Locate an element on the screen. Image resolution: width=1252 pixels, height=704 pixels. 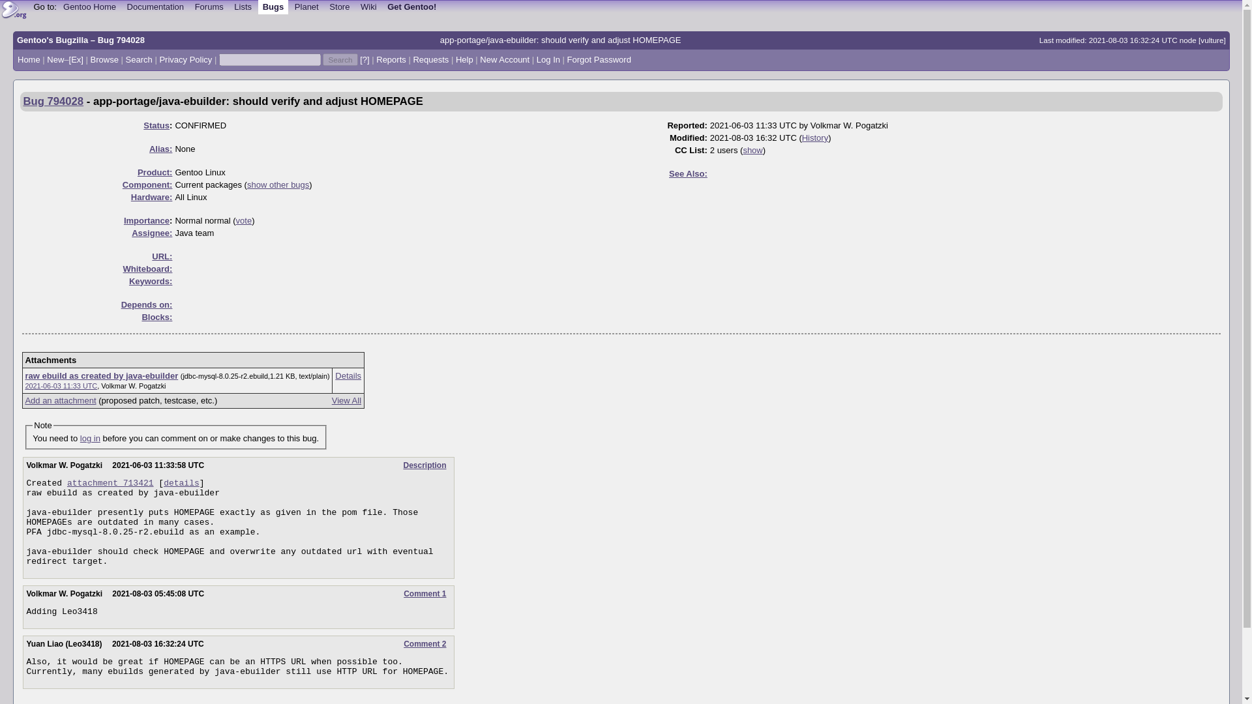
Forgot Password is located at coordinates (599, 60).